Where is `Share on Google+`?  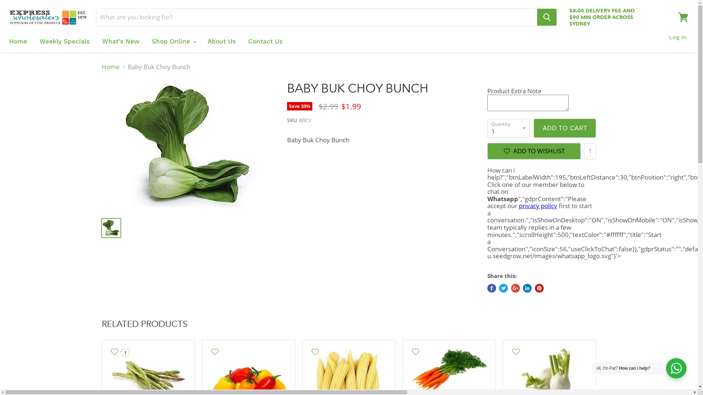
Share on Google+ is located at coordinates (516, 288).